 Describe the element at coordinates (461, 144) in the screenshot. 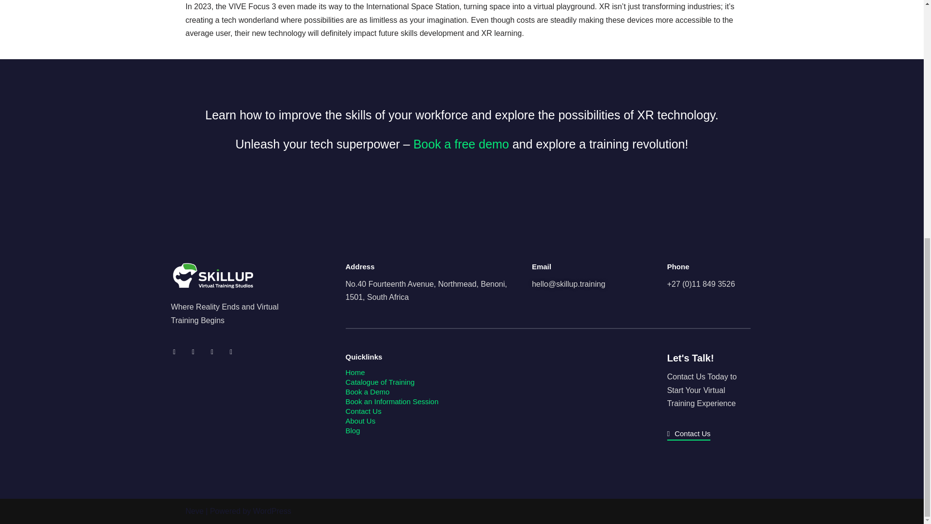

I see `Book a free demo` at that location.